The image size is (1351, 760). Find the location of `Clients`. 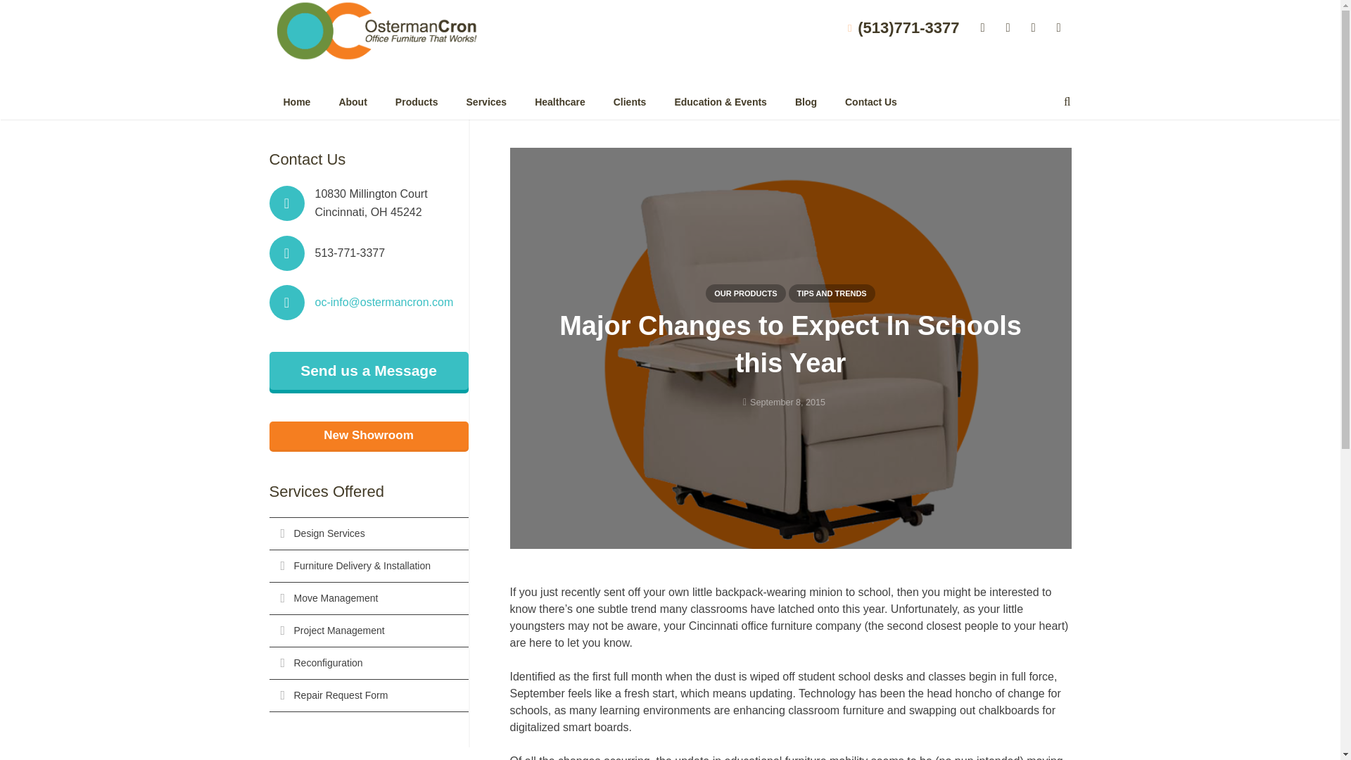

Clients is located at coordinates (630, 101).